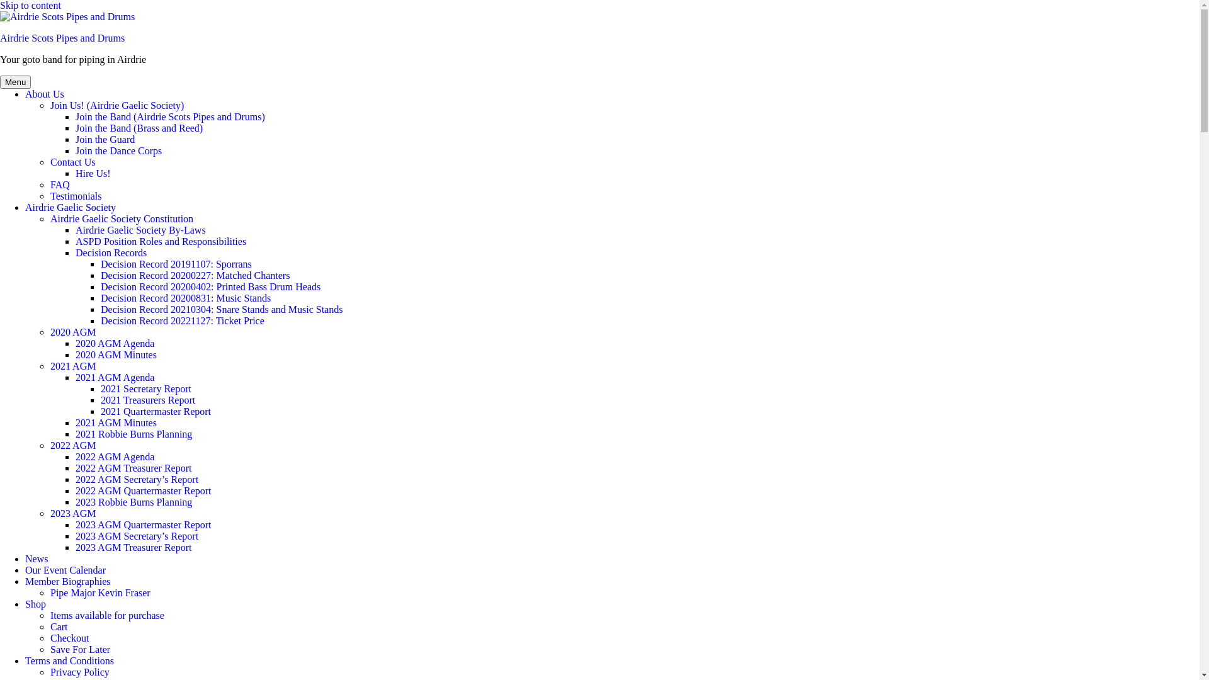  I want to click on 2021 Quartermaster Report, so click(156, 412).